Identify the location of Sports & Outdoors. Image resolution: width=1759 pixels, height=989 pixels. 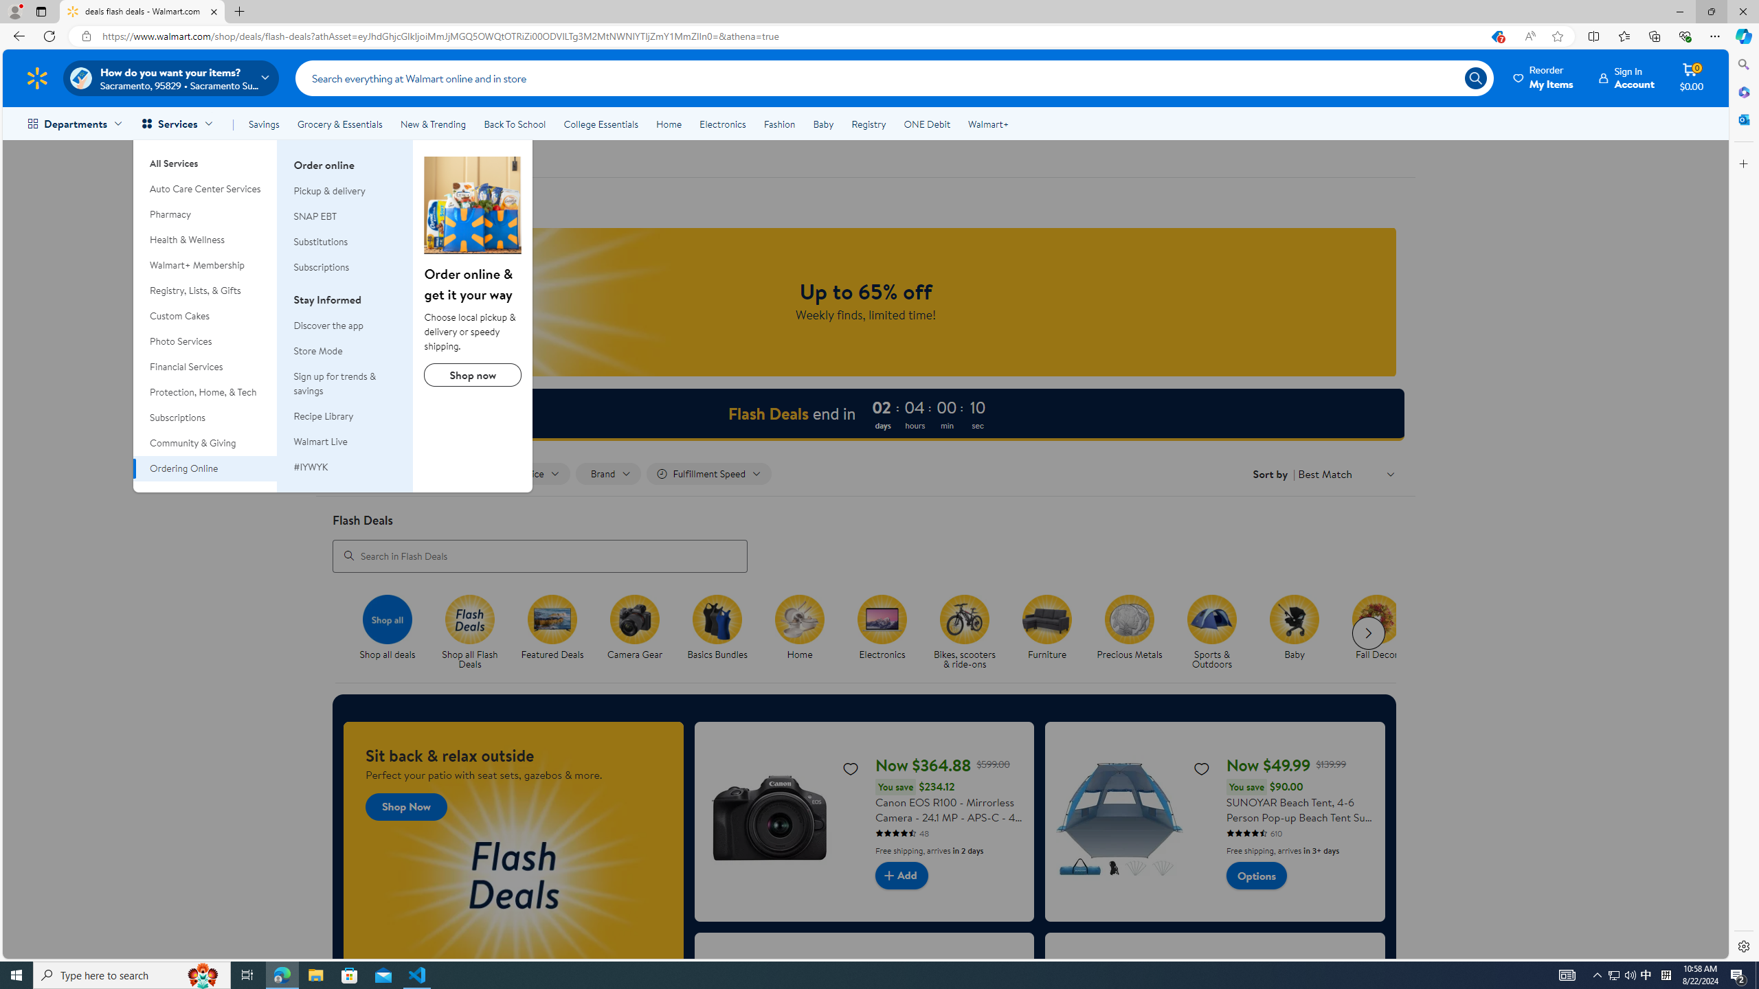
(1218, 633).